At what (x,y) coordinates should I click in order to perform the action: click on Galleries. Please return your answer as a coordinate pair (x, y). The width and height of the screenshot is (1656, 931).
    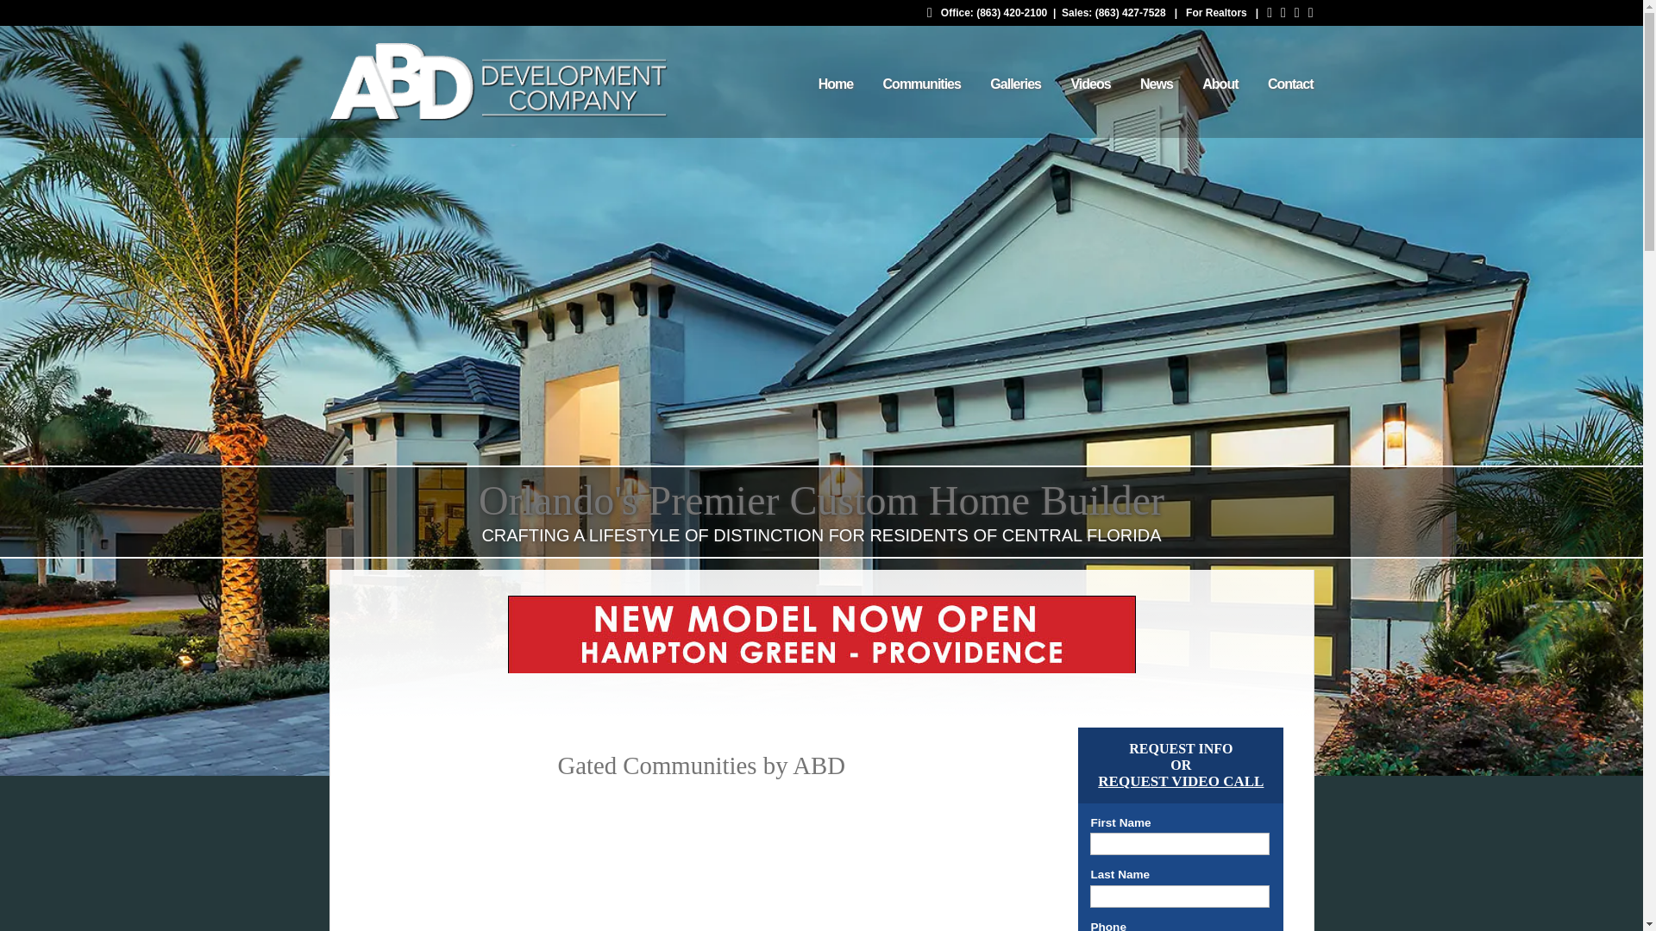
    Looking at the image, I should click on (1002, 84).